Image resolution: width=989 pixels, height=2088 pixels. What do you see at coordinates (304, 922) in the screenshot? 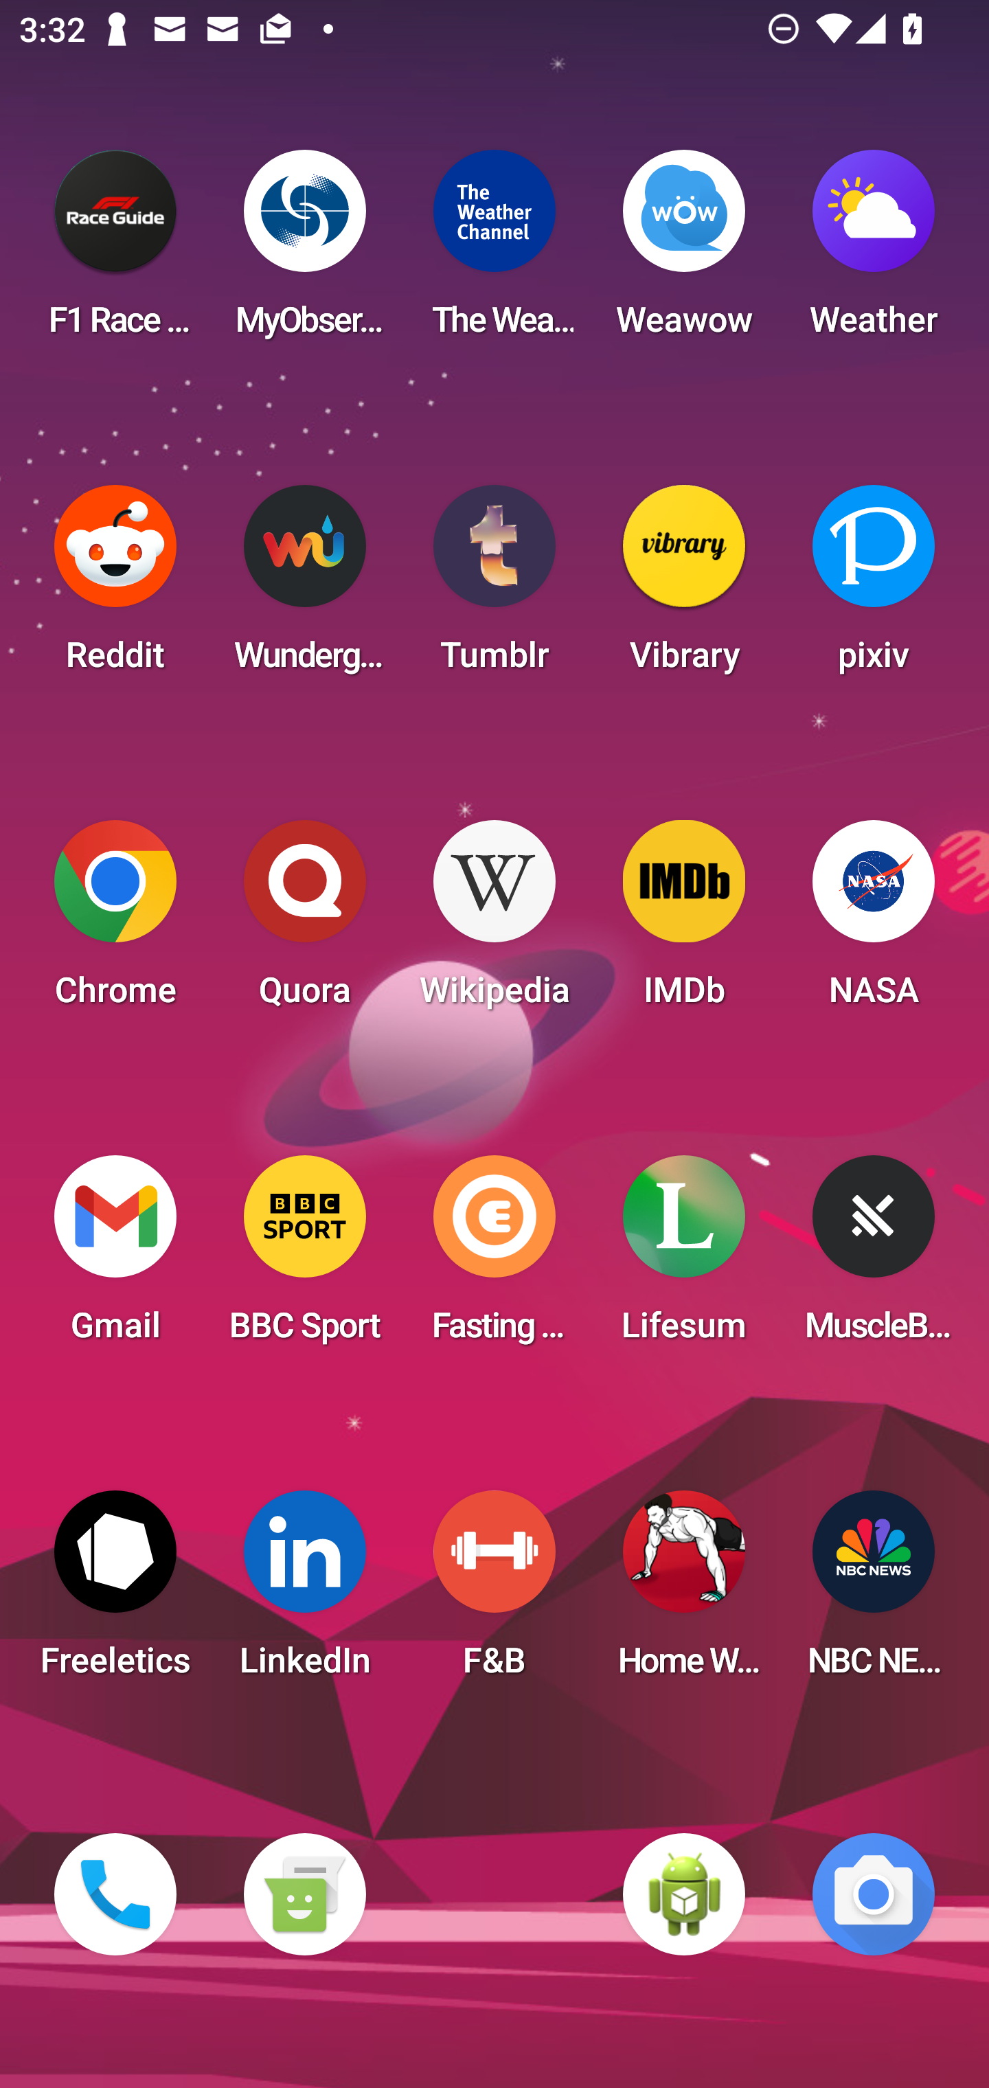
I see `Quora` at bounding box center [304, 922].